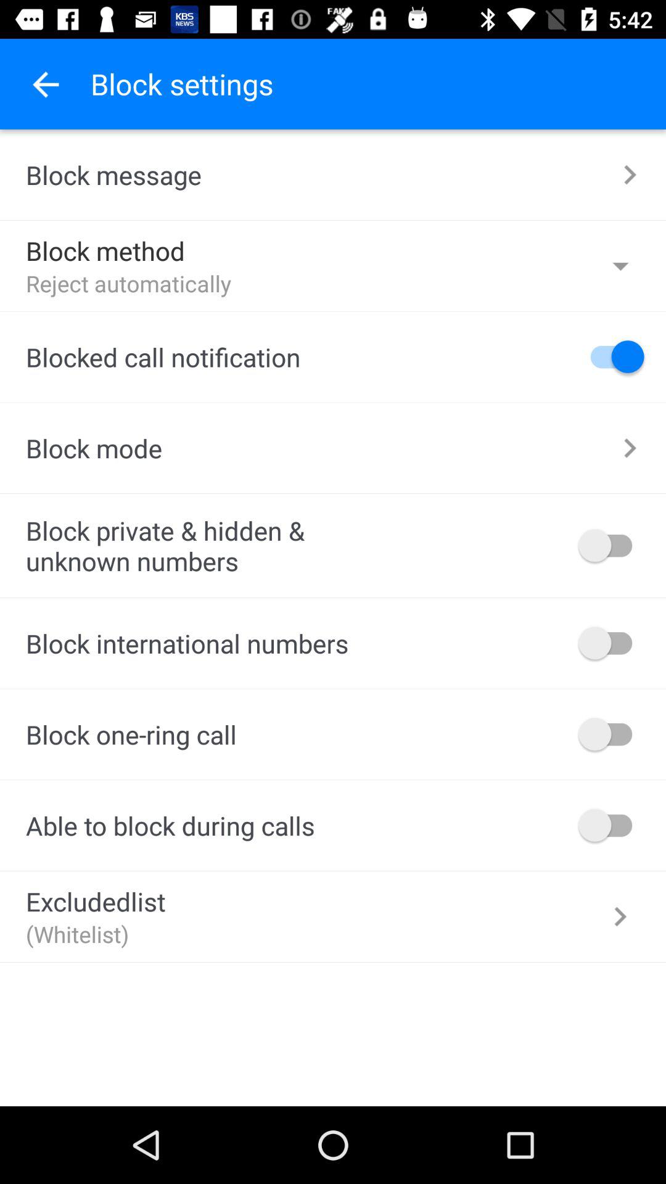 The width and height of the screenshot is (666, 1184). I want to click on toggle block settings for international numbers, so click(611, 643).